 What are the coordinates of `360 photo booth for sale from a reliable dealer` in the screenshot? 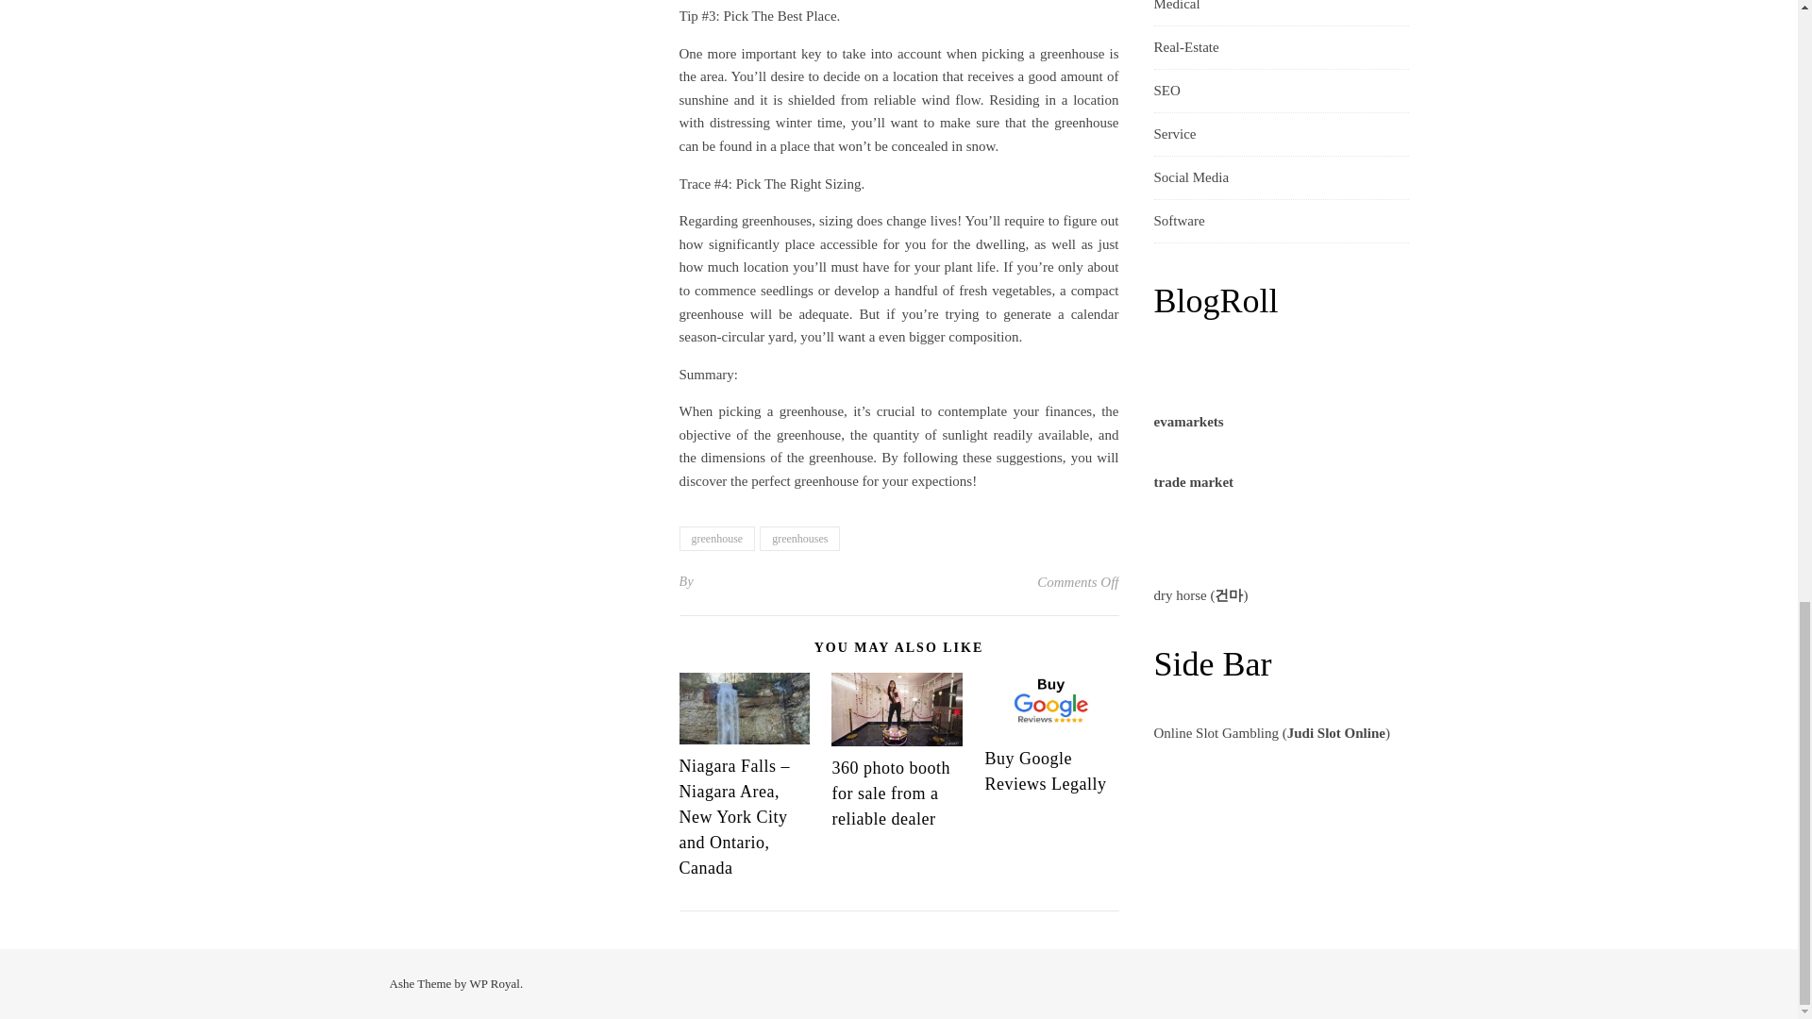 It's located at (891, 793).